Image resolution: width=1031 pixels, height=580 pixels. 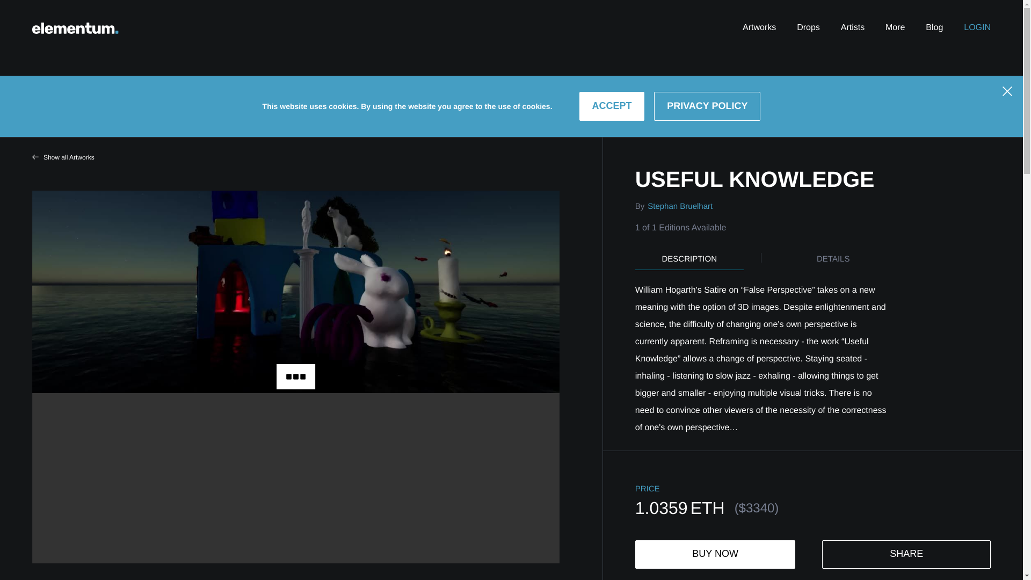 What do you see at coordinates (63, 157) in the screenshot?
I see `Show all Artworks` at bounding box center [63, 157].